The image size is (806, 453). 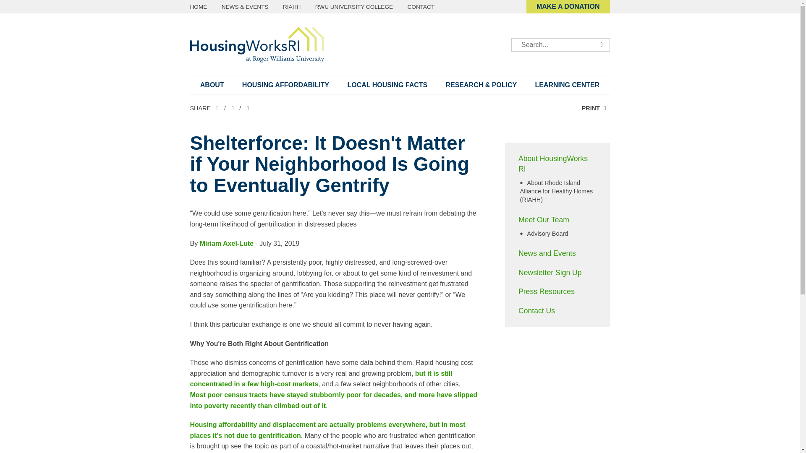 What do you see at coordinates (212, 85) in the screenshot?
I see `ABOUT` at bounding box center [212, 85].